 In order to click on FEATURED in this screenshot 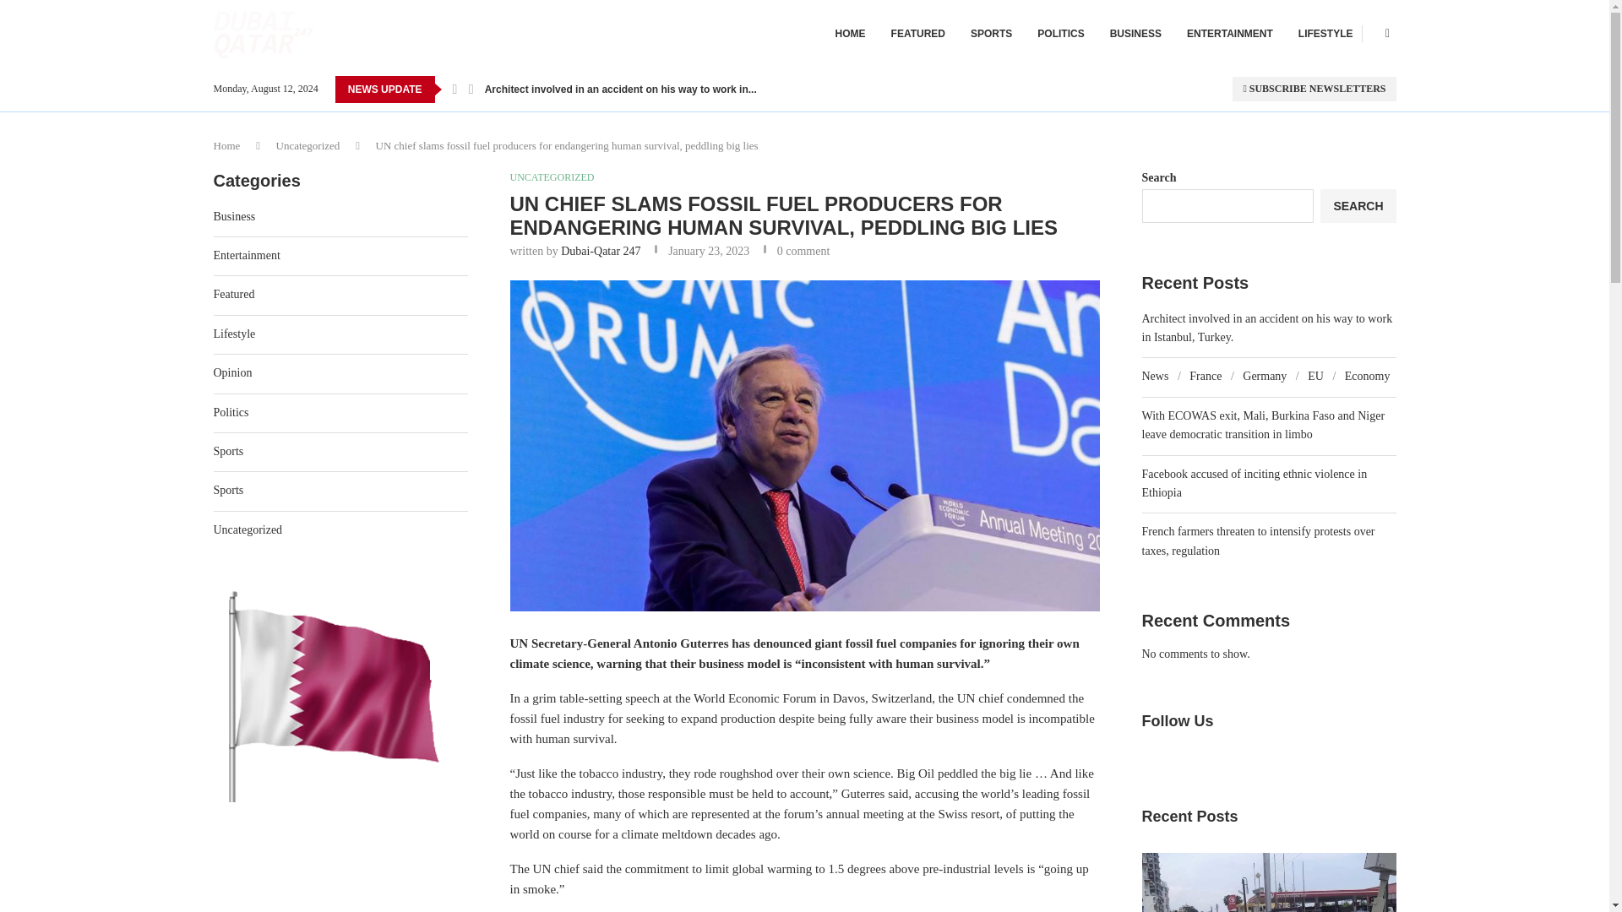, I will do `click(917, 34)`.